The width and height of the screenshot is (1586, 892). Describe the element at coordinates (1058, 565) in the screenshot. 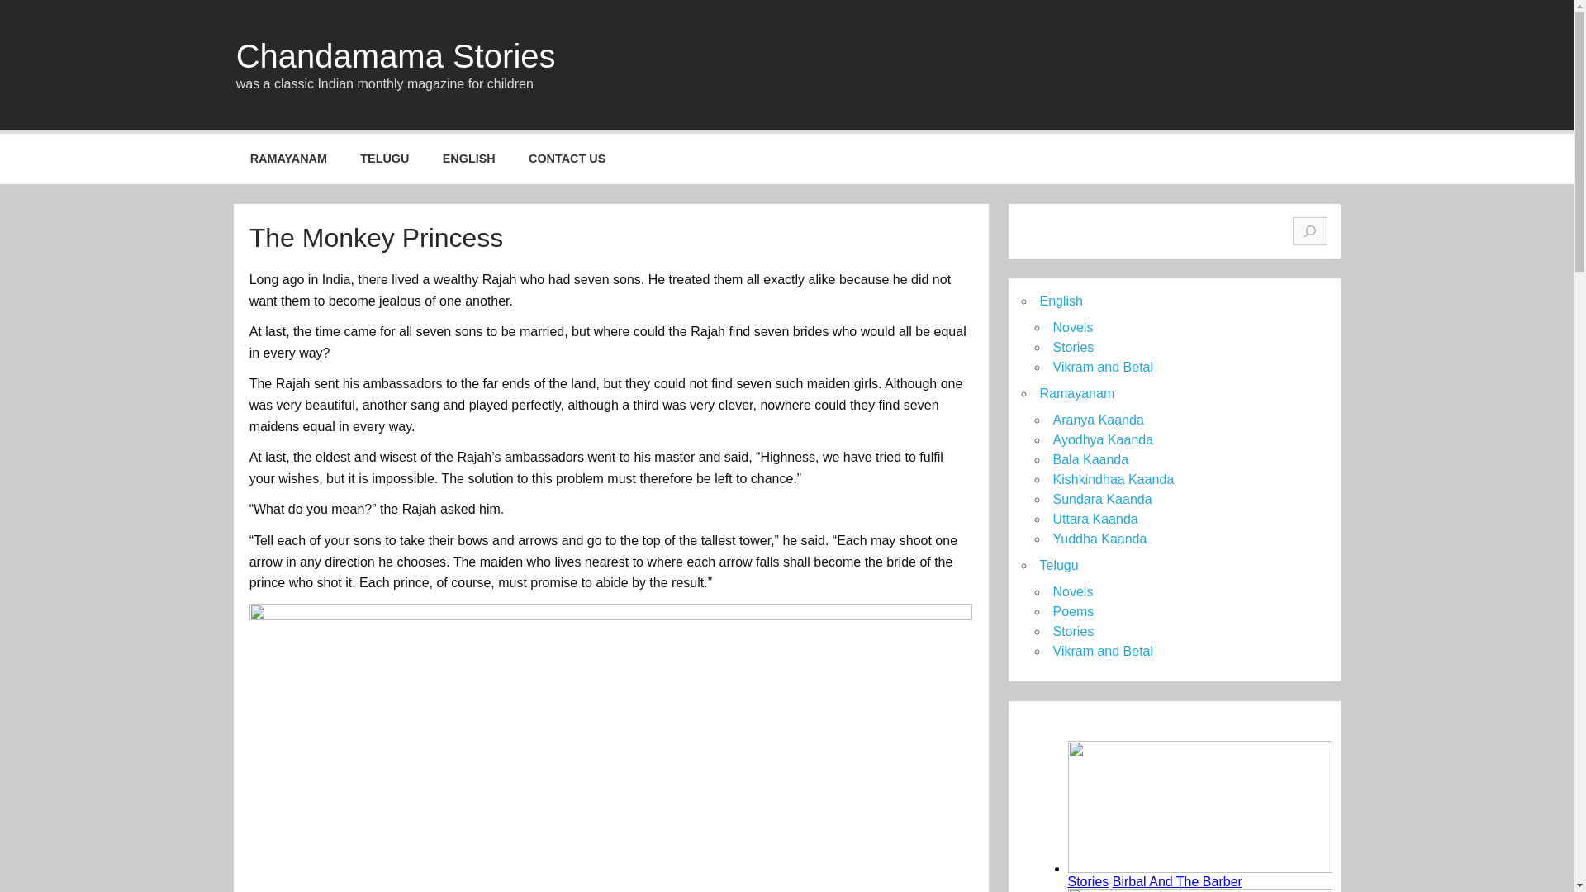

I see `Telugu` at that location.